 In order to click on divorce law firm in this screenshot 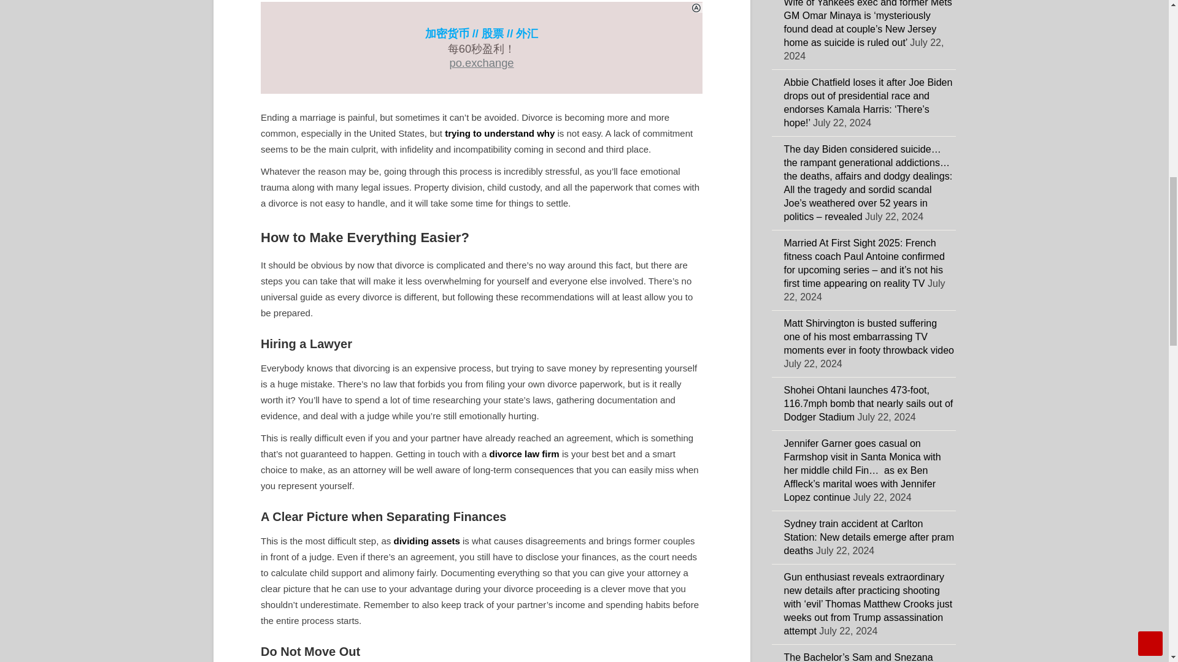, I will do `click(525, 454)`.